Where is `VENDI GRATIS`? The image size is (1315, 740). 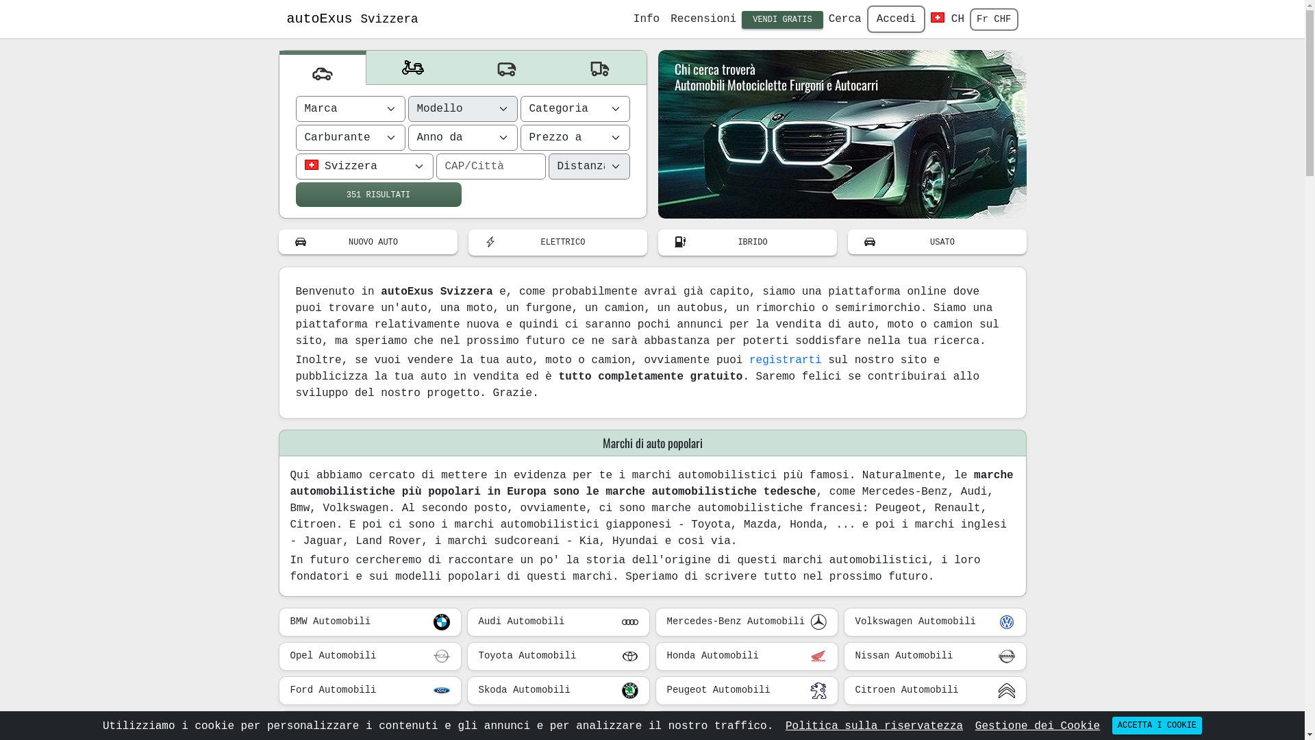
VENDI GRATIS is located at coordinates (782, 20).